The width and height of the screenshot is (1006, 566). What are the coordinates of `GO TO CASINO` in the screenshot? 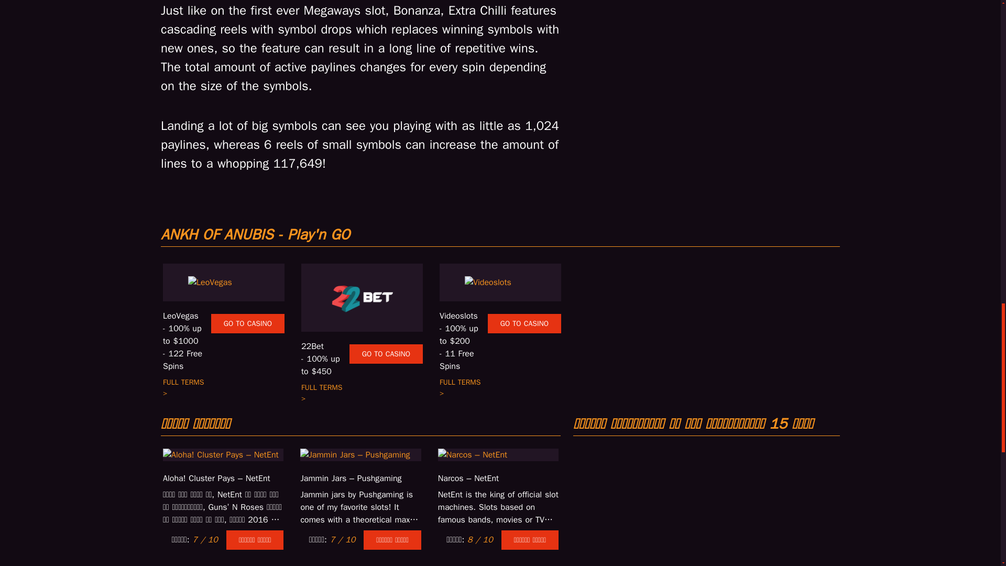 It's located at (386, 354).